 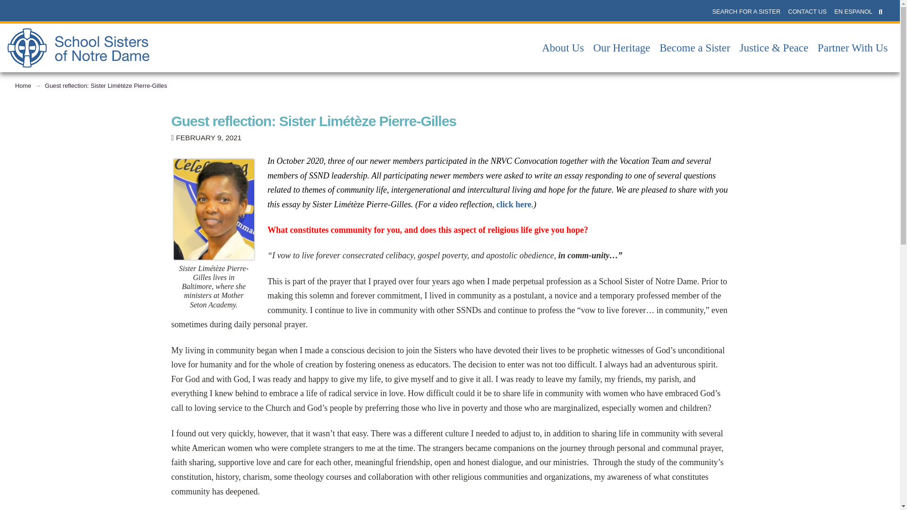 I want to click on About Us, so click(x=563, y=48).